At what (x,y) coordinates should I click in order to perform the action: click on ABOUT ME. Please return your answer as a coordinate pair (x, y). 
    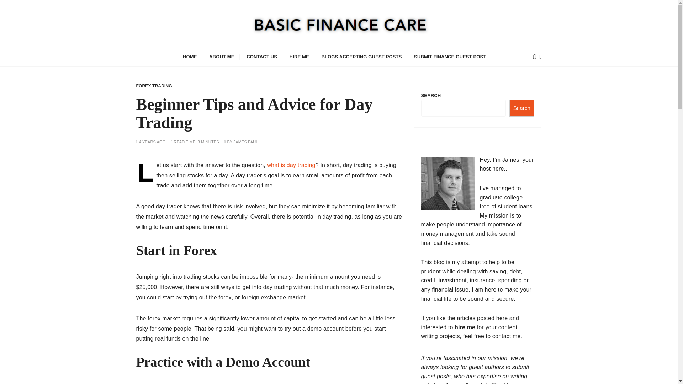
    Looking at the image, I should click on (221, 56).